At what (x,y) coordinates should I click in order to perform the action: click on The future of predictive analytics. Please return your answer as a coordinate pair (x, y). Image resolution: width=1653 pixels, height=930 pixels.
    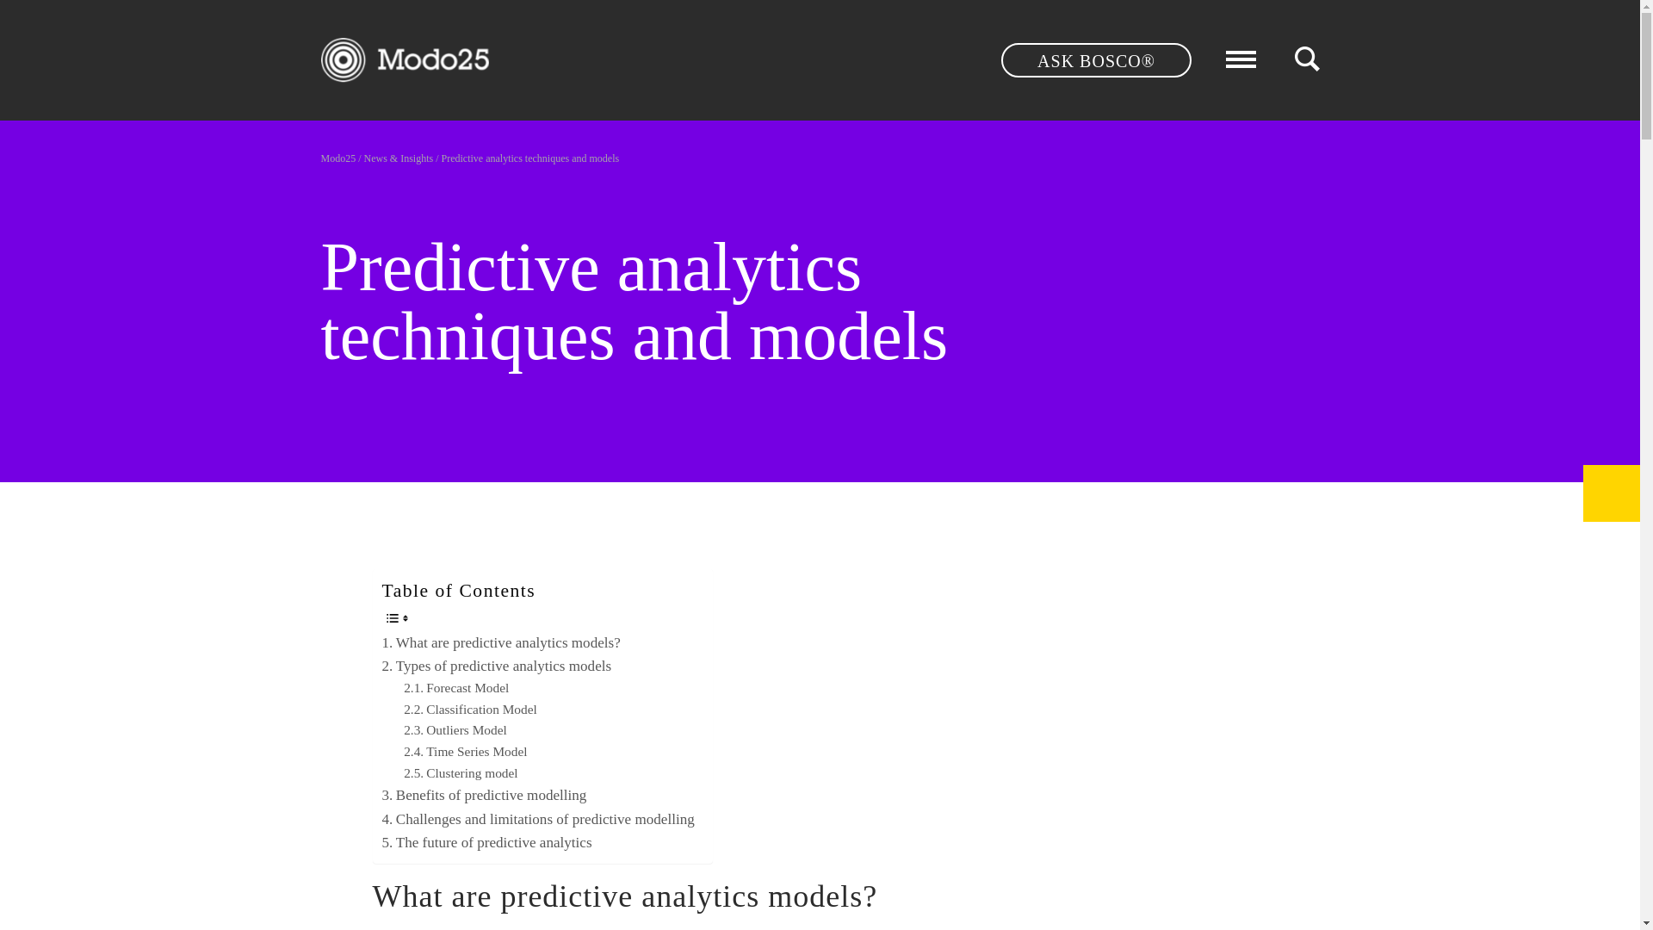
    Looking at the image, I should click on (486, 842).